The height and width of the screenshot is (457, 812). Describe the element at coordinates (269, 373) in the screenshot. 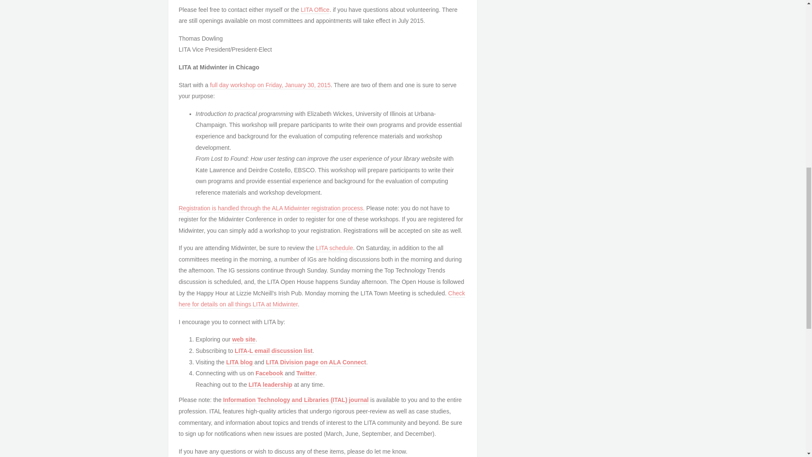

I see `Facebook` at that location.